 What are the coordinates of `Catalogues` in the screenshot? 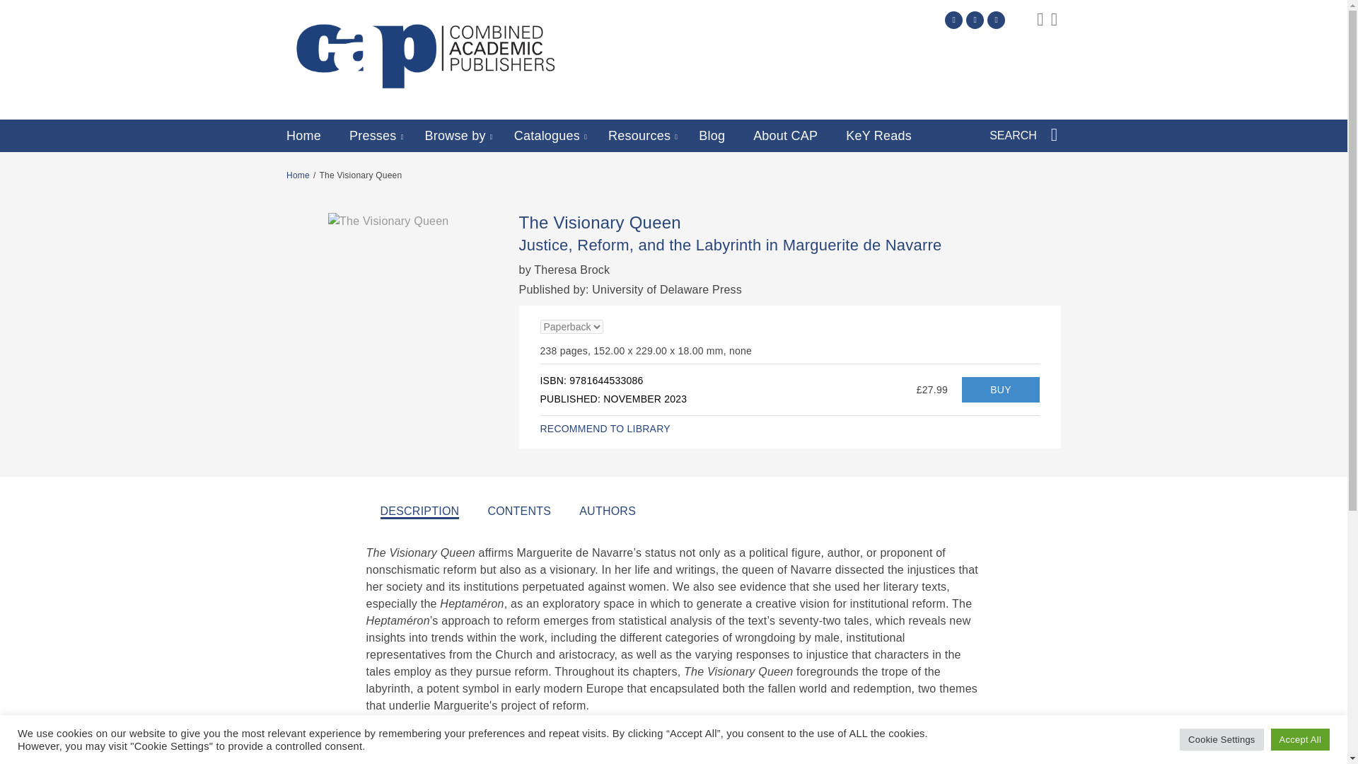 It's located at (547, 136).